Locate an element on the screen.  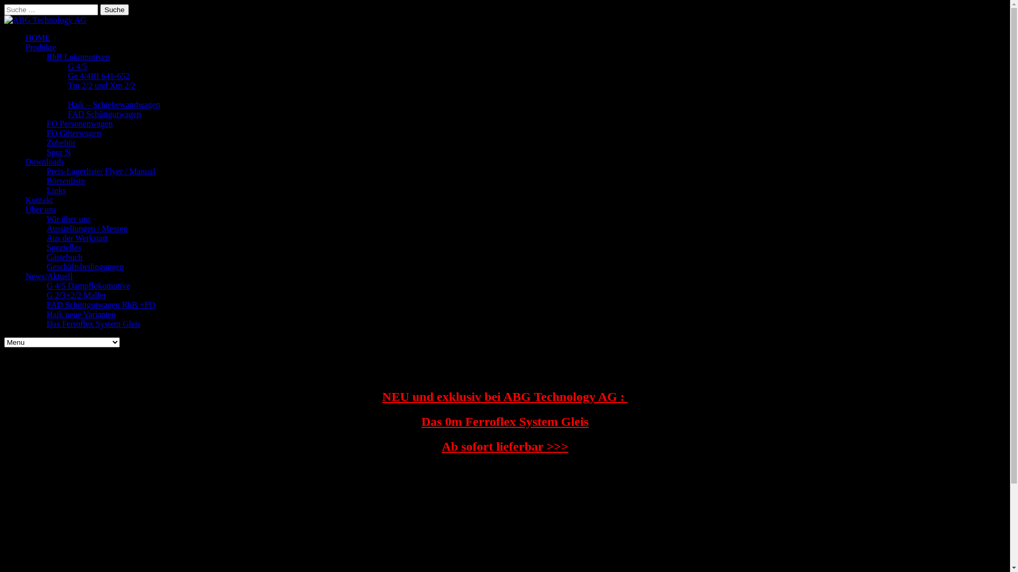
FO Personenwagen is located at coordinates (80, 124).